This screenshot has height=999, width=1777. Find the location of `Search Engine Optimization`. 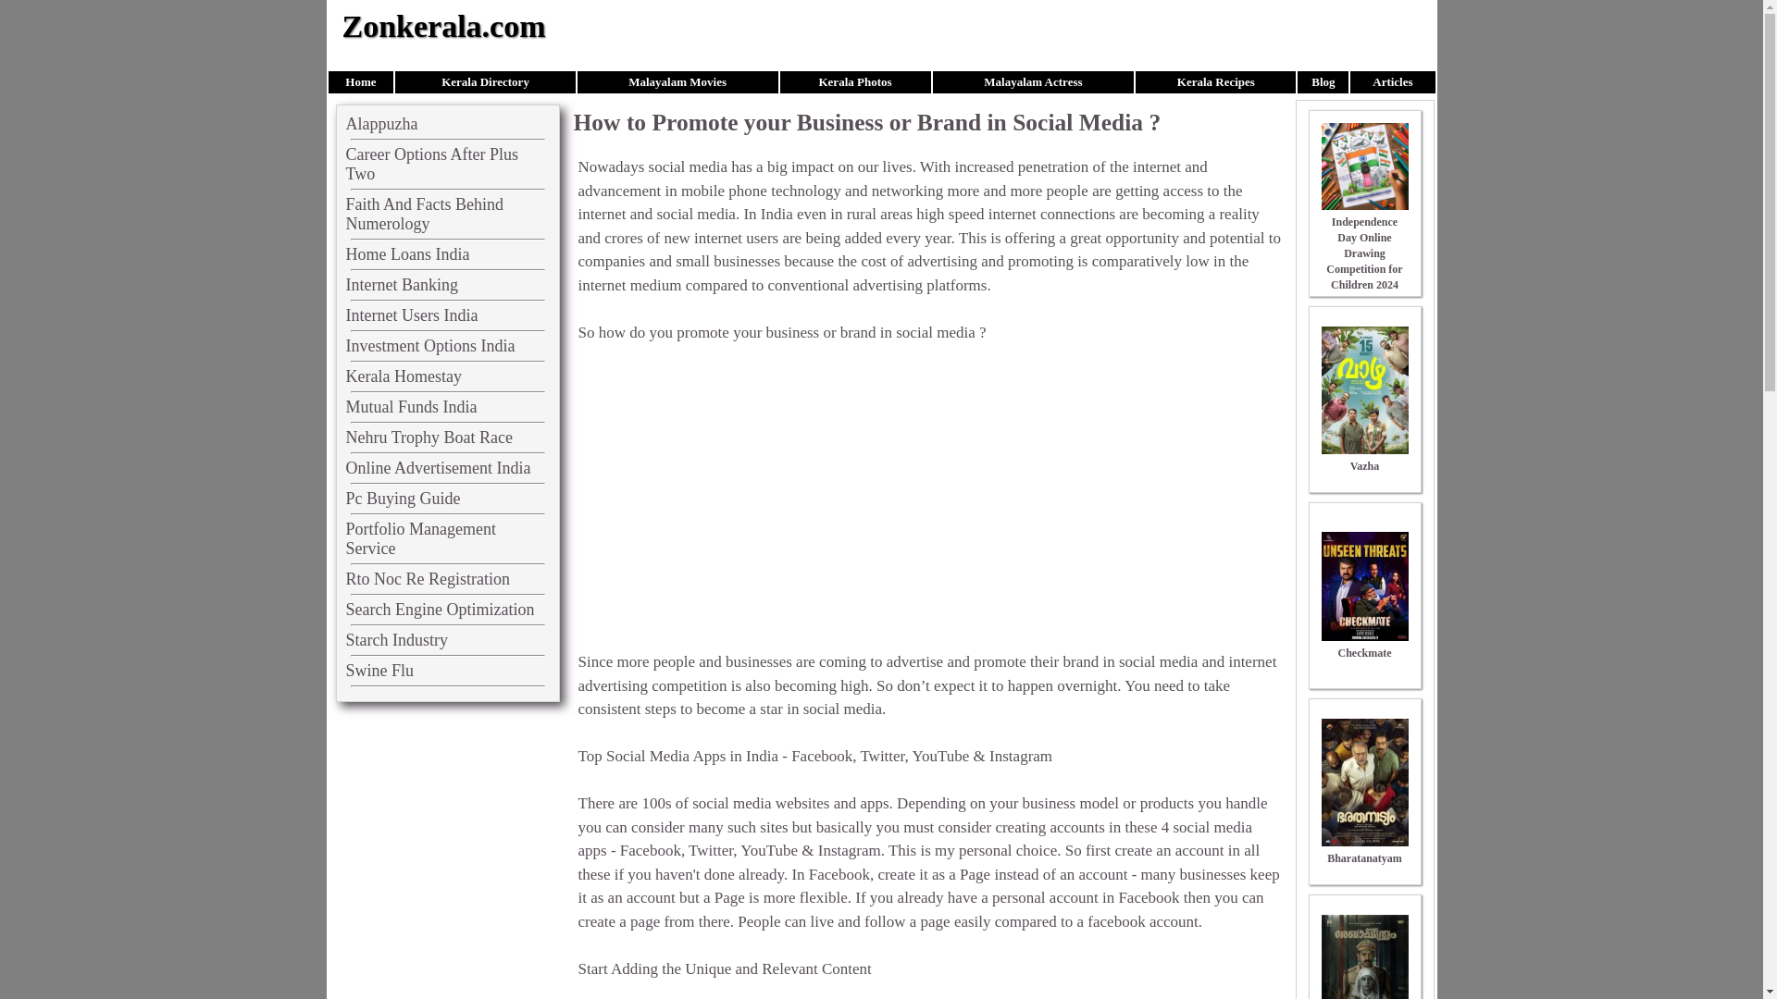

Search Engine Optimization is located at coordinates (441, 609).